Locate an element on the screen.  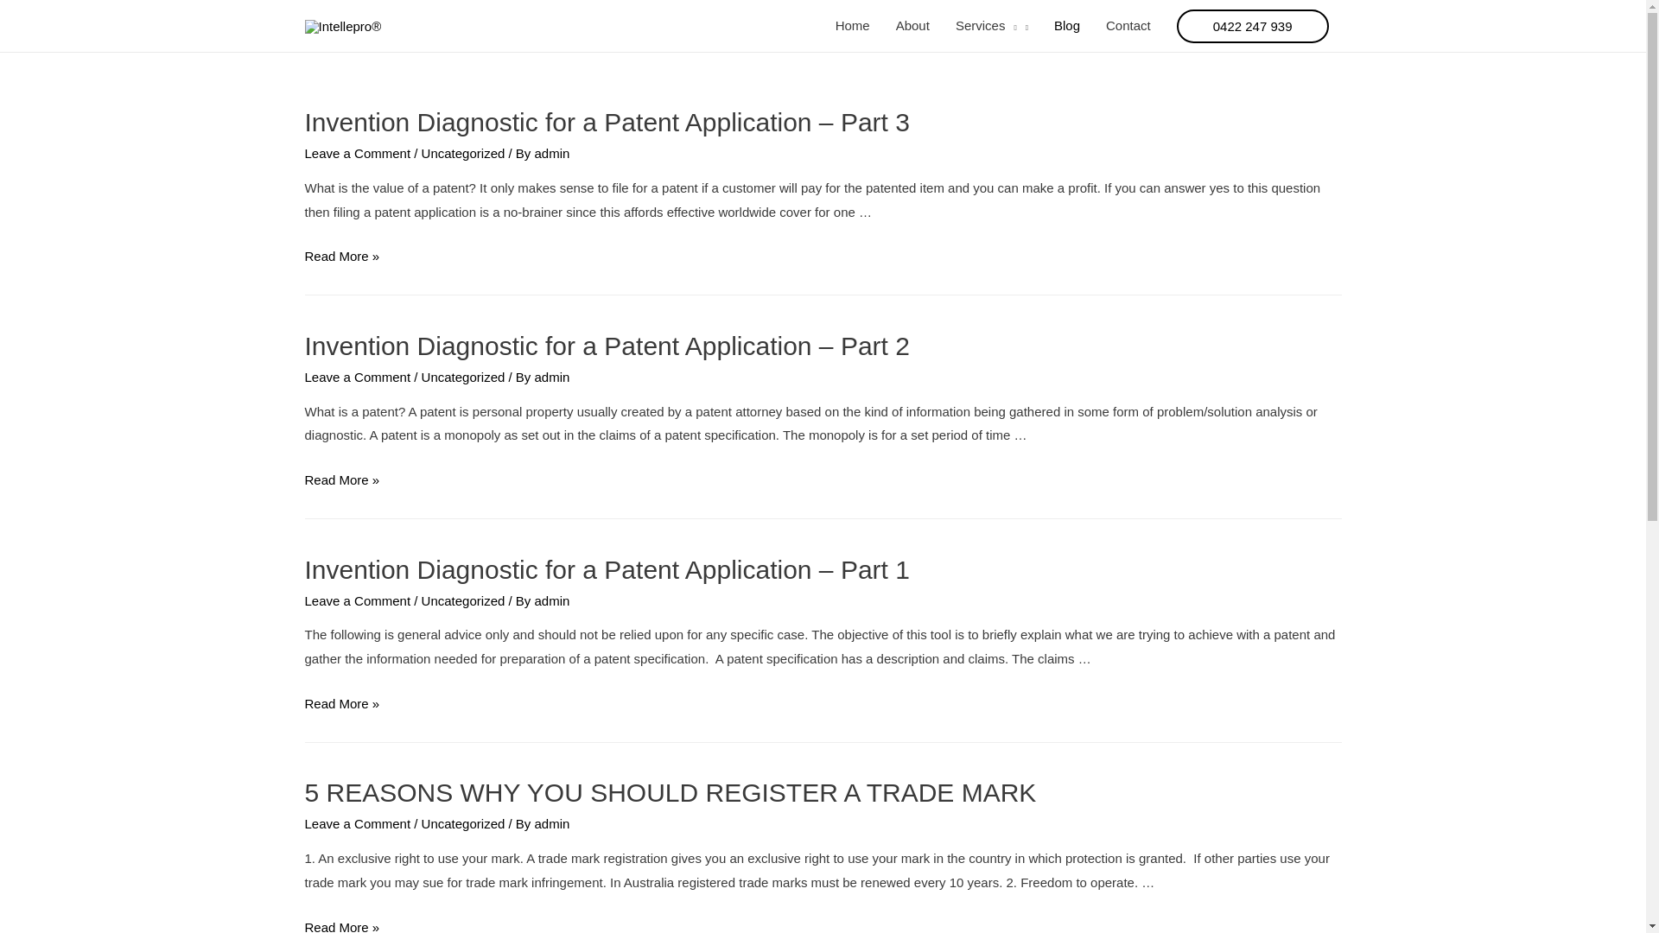
admin is located at coordinates (553, 154).